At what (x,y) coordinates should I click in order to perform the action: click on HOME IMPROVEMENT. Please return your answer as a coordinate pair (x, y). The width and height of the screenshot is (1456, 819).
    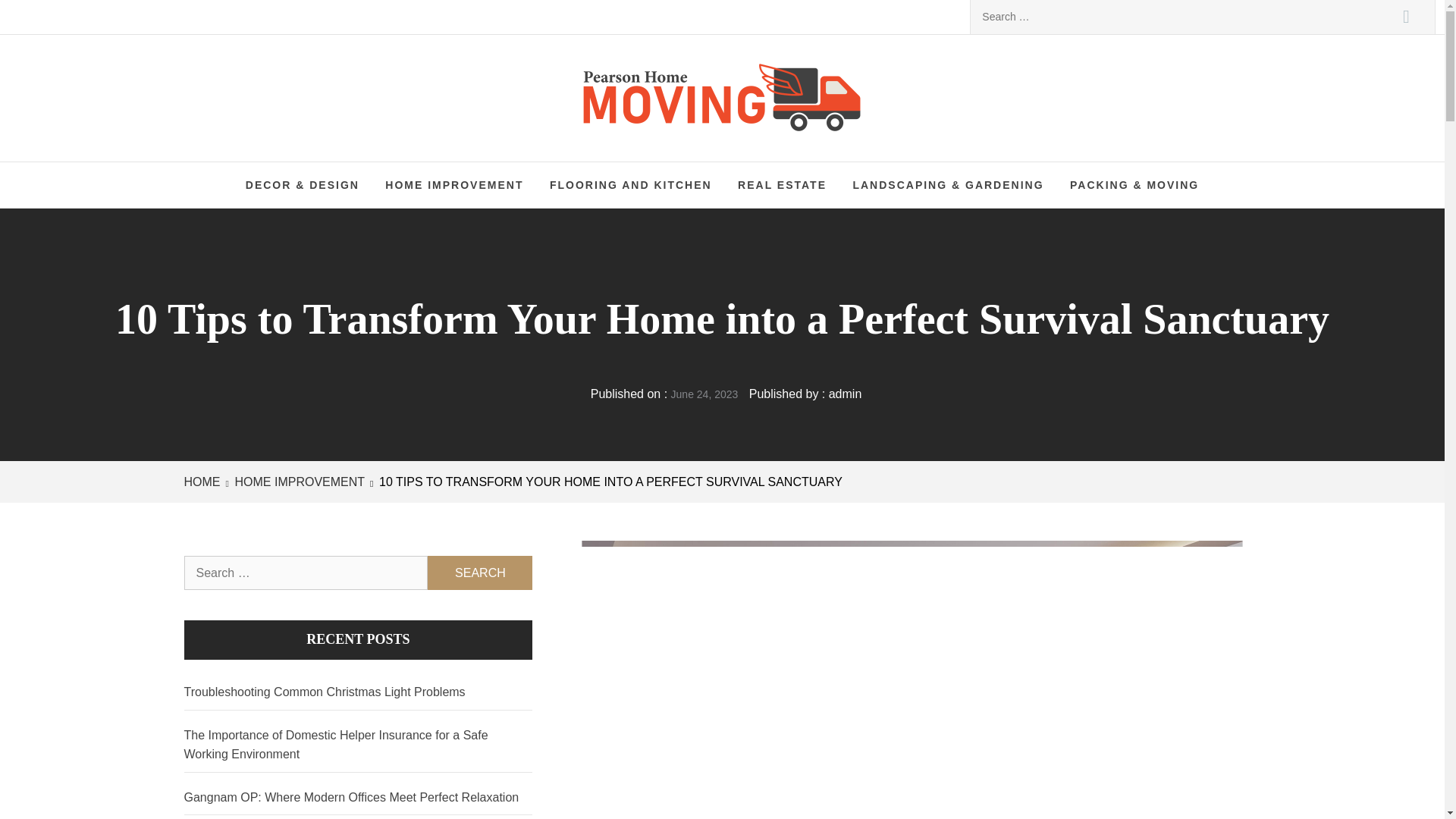
    Looking at the image, I should click on (453, 185).